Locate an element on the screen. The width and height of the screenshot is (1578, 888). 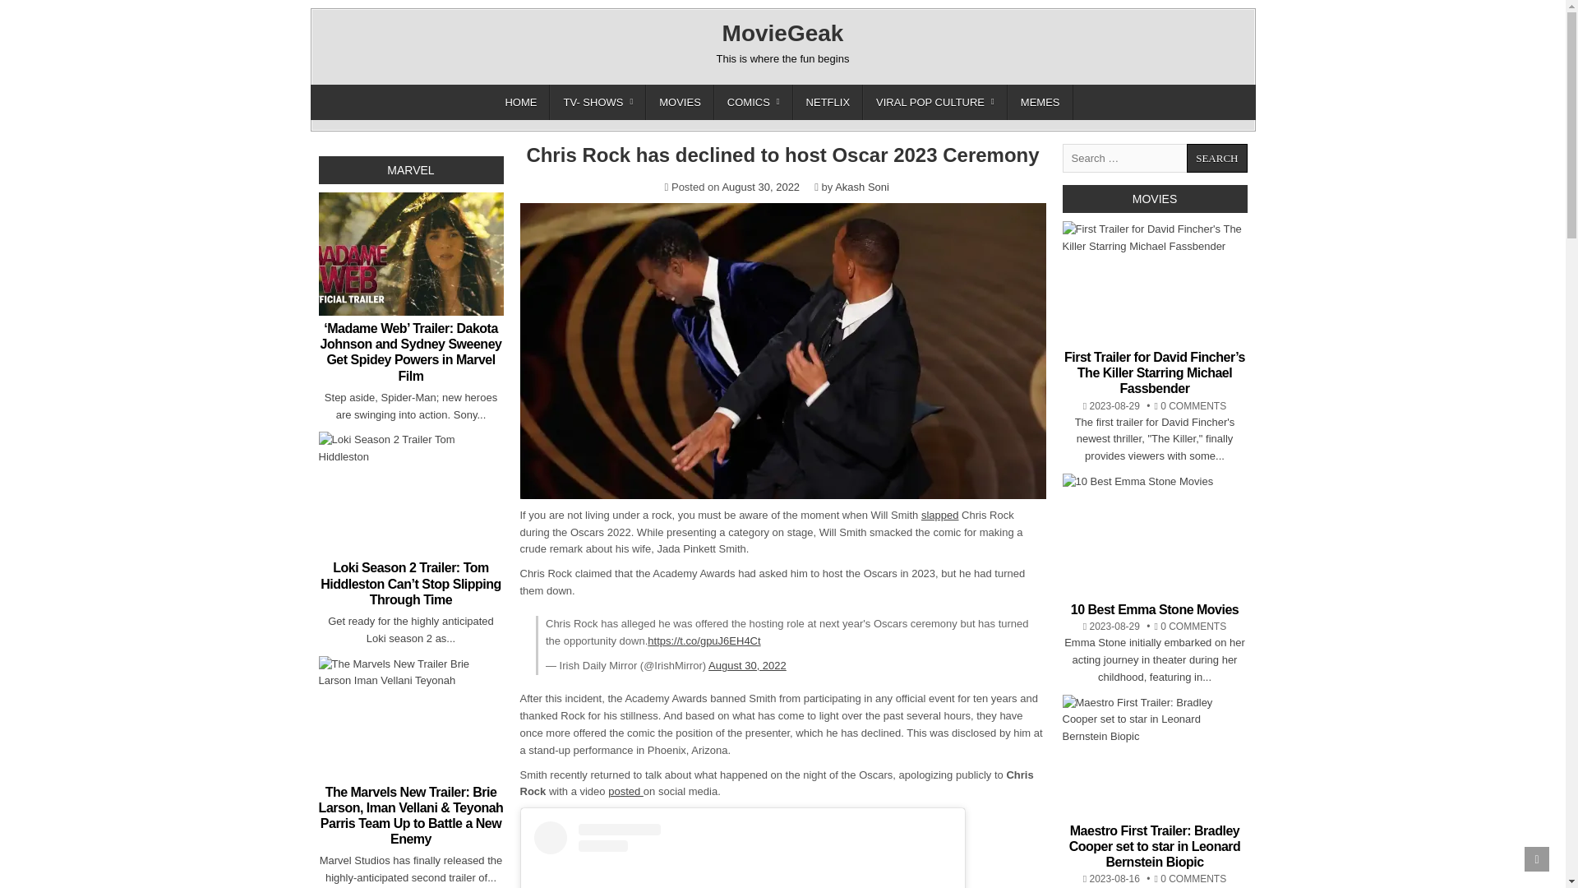
Search is located at coordinates (1216, 158).